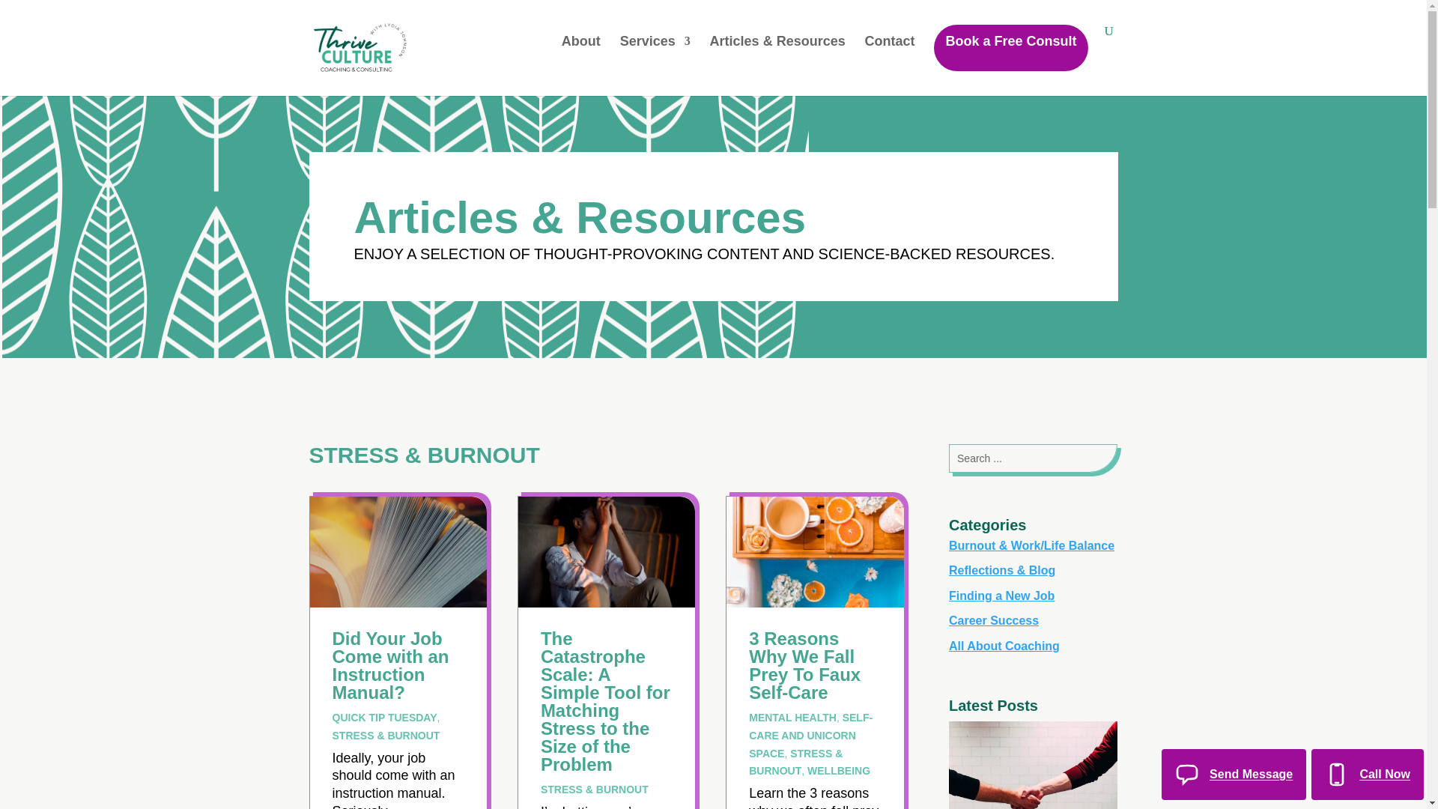 The height and width of the screenshot is (809, 1438). What do you see at coordinates (804, 665) in the screenshot?
I see `3 Reasons Why We Fall Prey To Faux Self-Care` at bounding box center [804, 665].